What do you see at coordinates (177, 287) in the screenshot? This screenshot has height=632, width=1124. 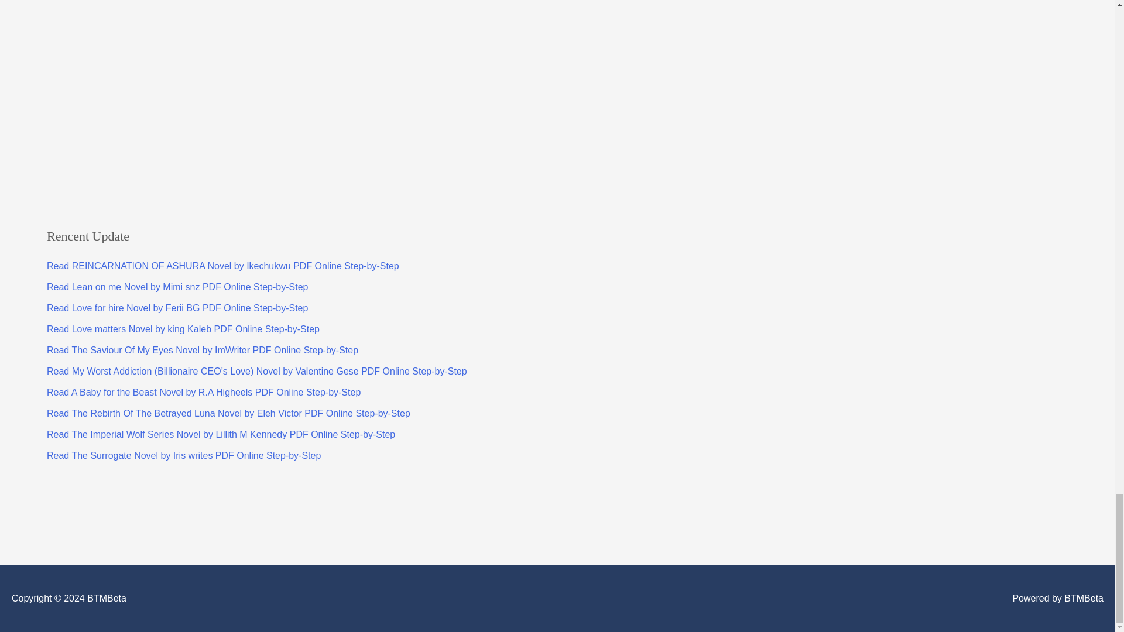 I see `Read Lean on me Novel by Mimi snz PDF Online Step-by-Step` at bounding box center [177, 287].